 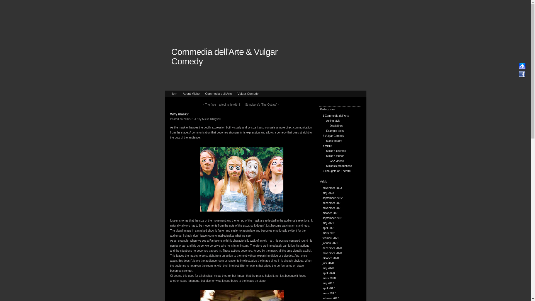 What do you see at coordinates (211, 119) in the screenshot?
I see `View all posts by Micke Klingvall` at bounding box center [211, 119].